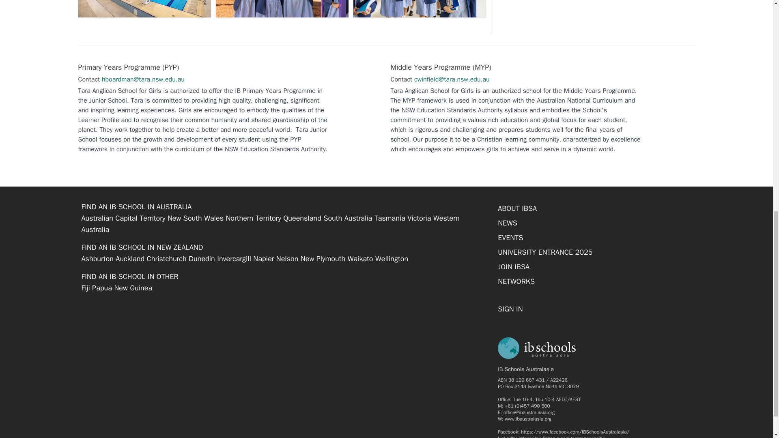 Image resolution: width=779 pixels, height=438 pixels. What do you see at coordinates (302, 218) in the screenshot?
I see `Queensland` at bounding box center [302, 218].